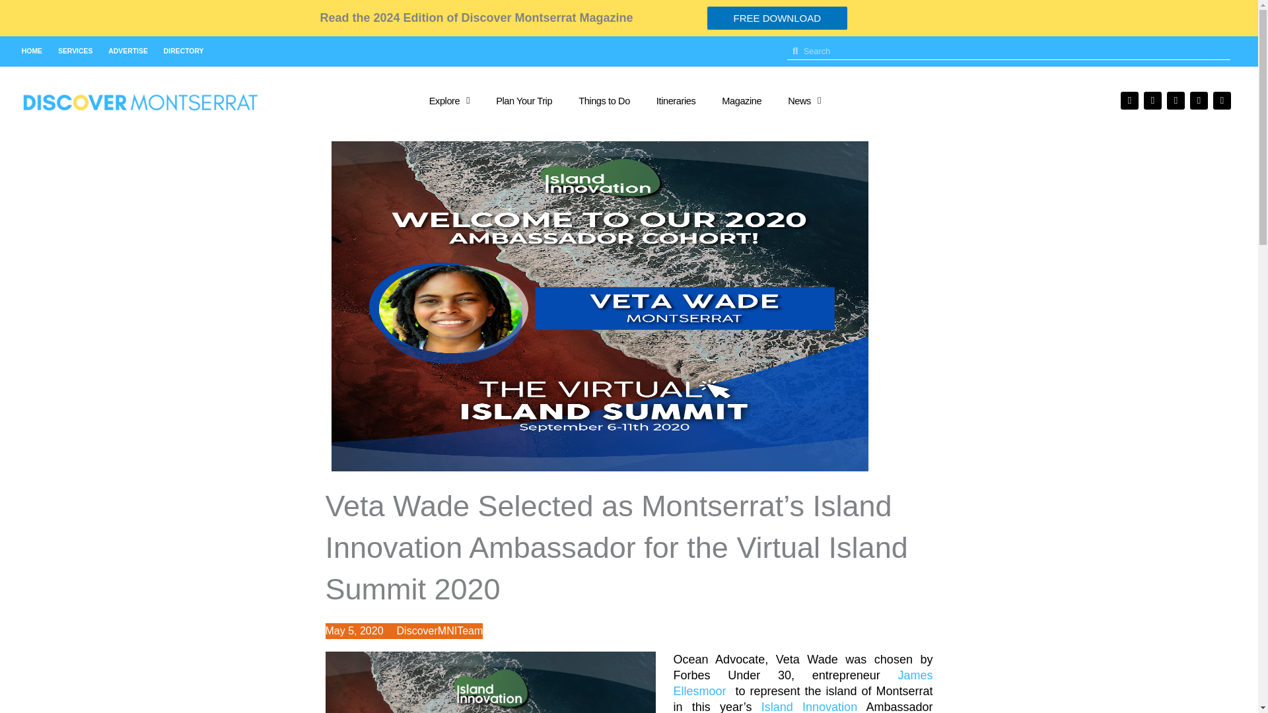 This screenshot has width=1268, height=713. I want to click on DIRECTORY, so click(184, 51).